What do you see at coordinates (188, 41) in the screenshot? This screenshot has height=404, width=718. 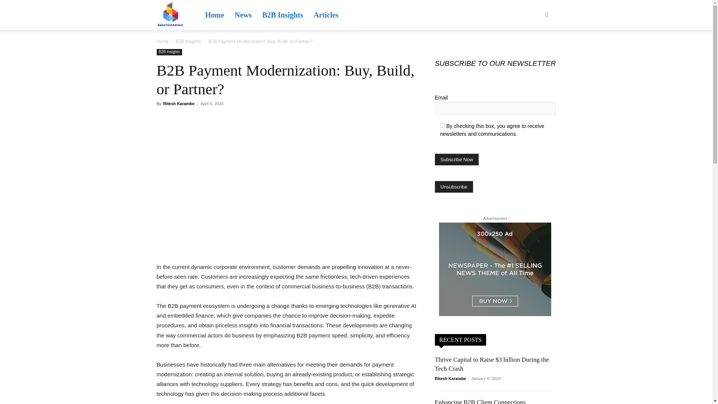 I see `B2B Insights` at bounding box center [188, 41].